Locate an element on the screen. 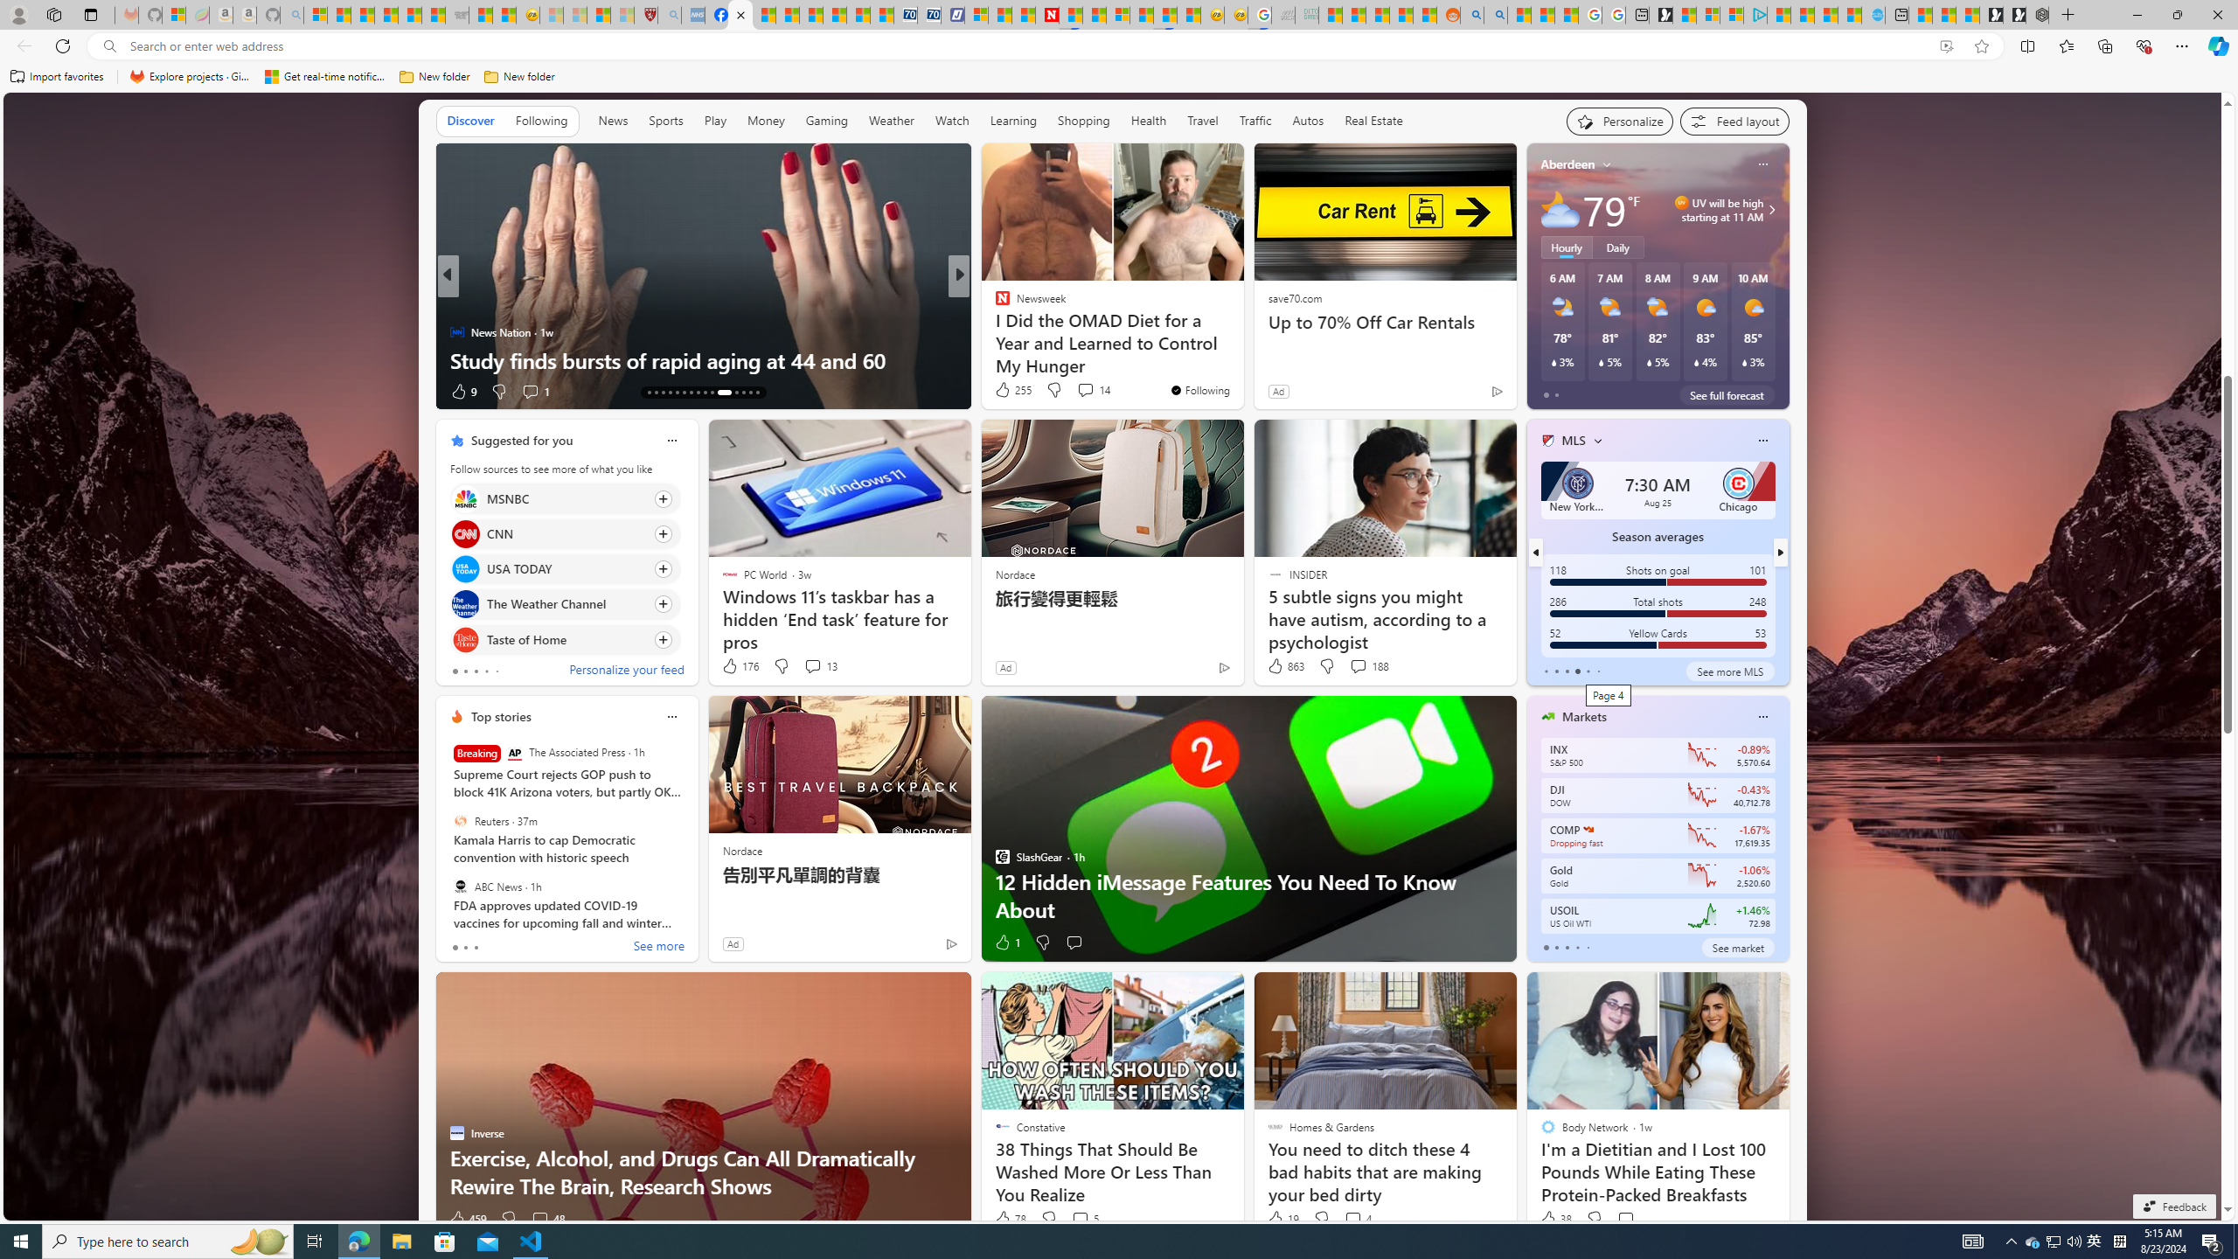  AutomationID: tab-69 is located at coordinates (670, 393).